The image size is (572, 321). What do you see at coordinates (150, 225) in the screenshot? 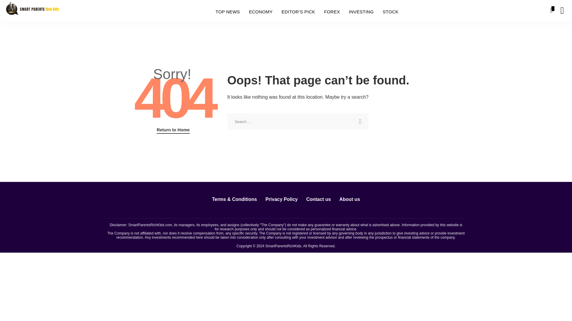
I see `SmartParentsRichKids.com` at bounding box center [150, 225].